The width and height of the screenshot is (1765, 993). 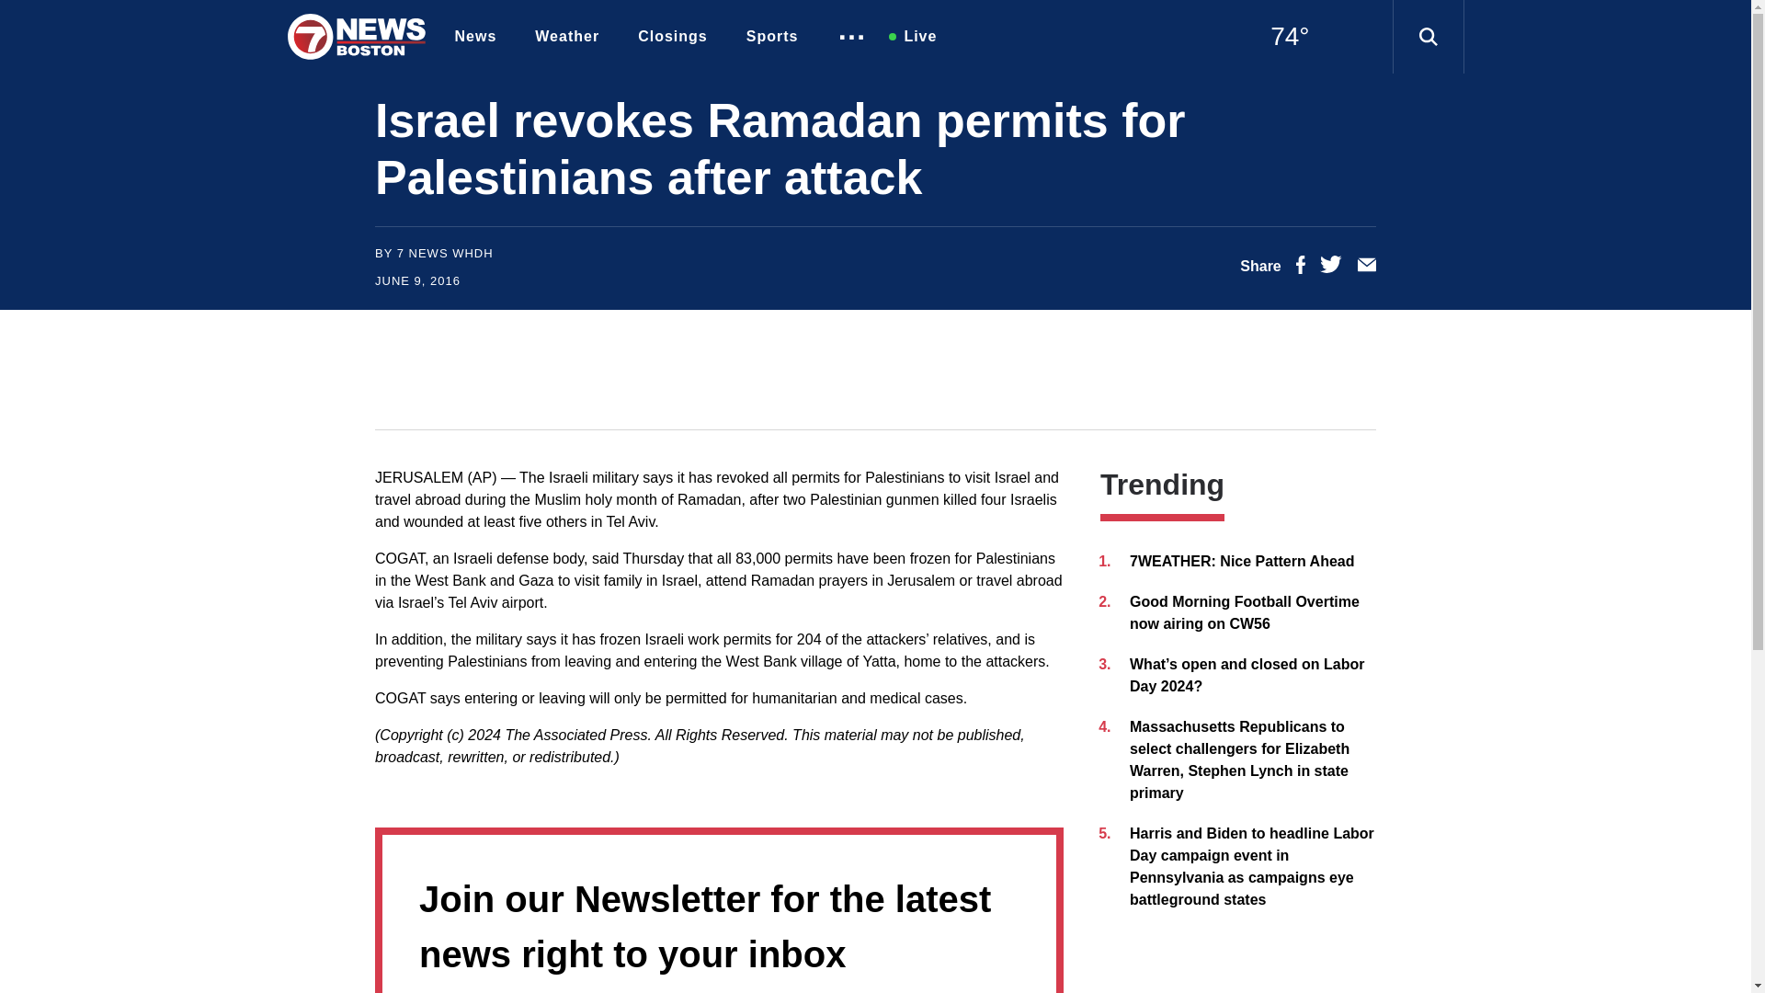 I want to click on June 9, 2016, so click(x=417, y=281).